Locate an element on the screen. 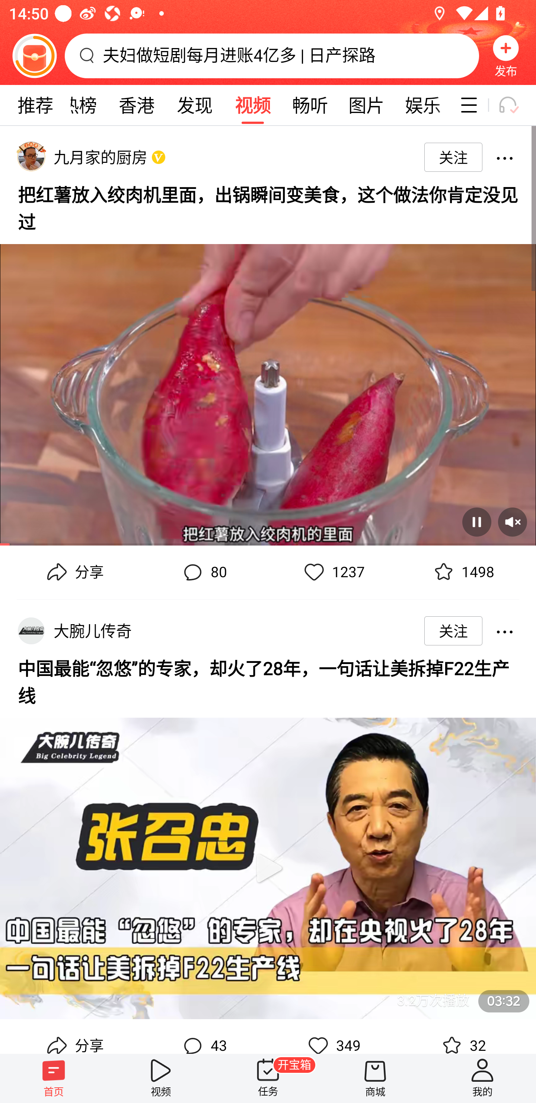 This screenshot has height=1103, width=536. 任务 开宝箱 is located at coordinates (268, 1078).